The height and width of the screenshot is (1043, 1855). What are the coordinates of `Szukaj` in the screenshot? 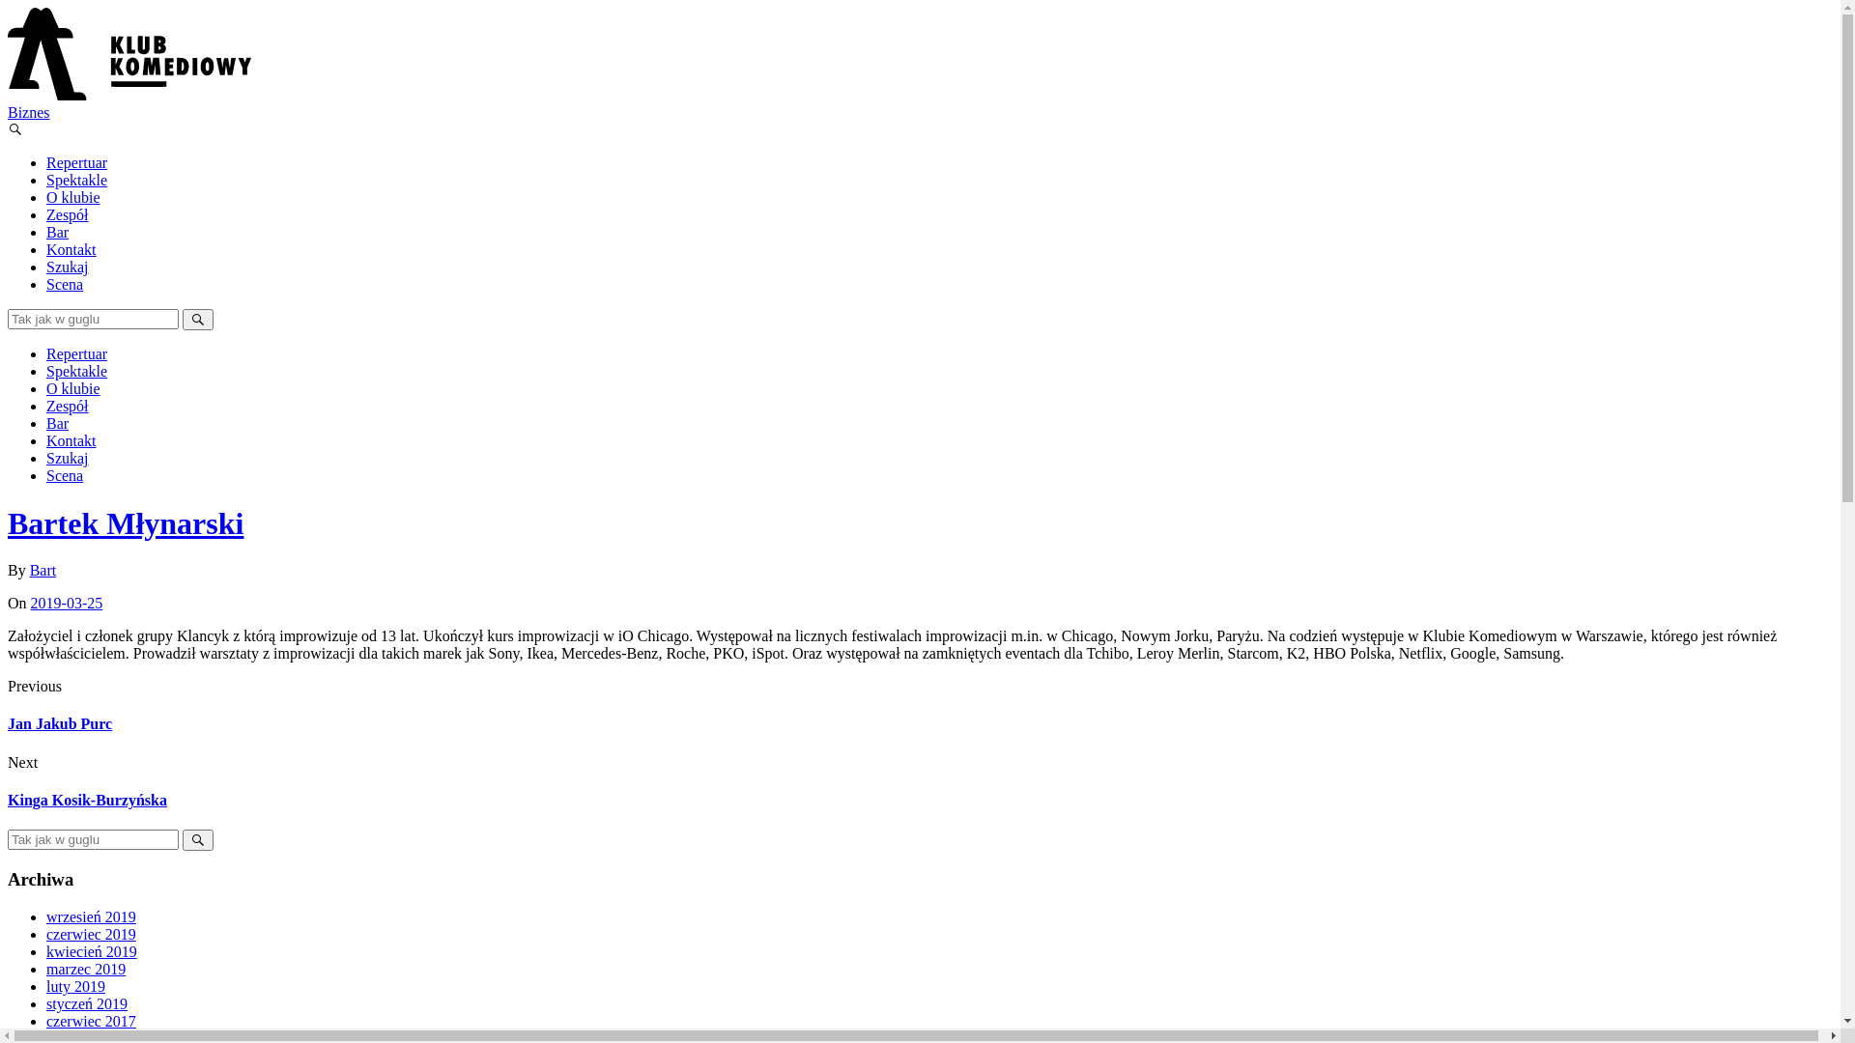 It's located at (68, 458).